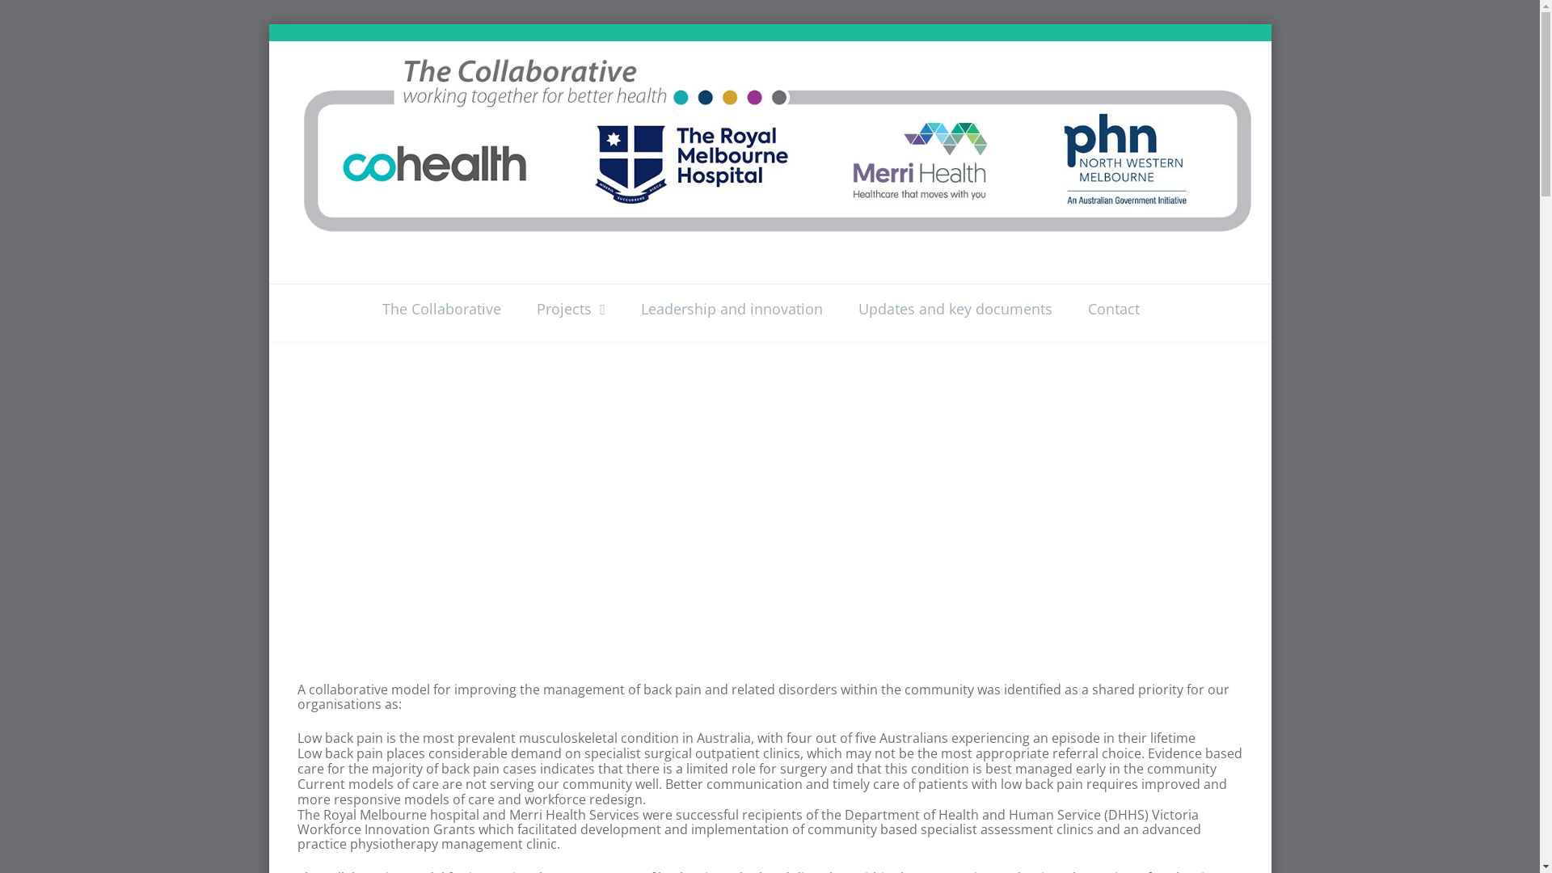 Image resolution: width=1552 pixels, height=873 pixels. What do you see at coordinates (955, 310) in the screenshot?
I see `Updates and key documents` at bounding box center [955, 310].